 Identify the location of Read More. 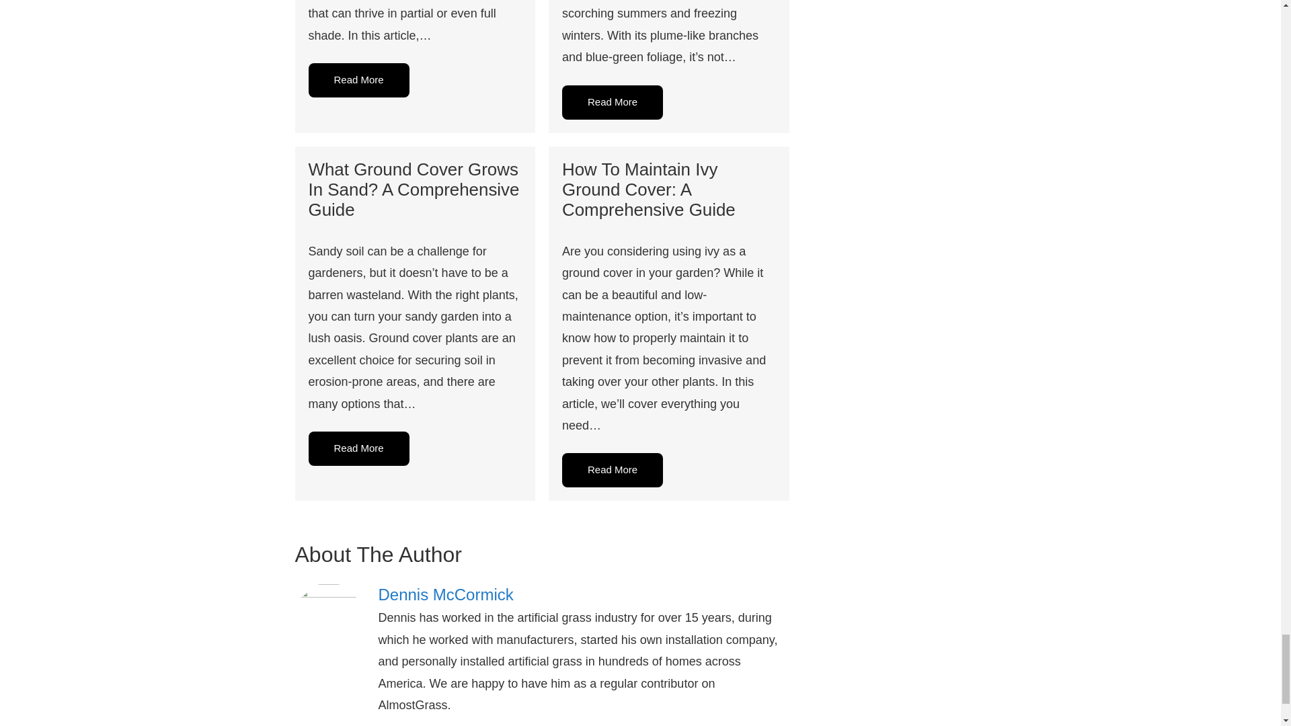
(358, 448).